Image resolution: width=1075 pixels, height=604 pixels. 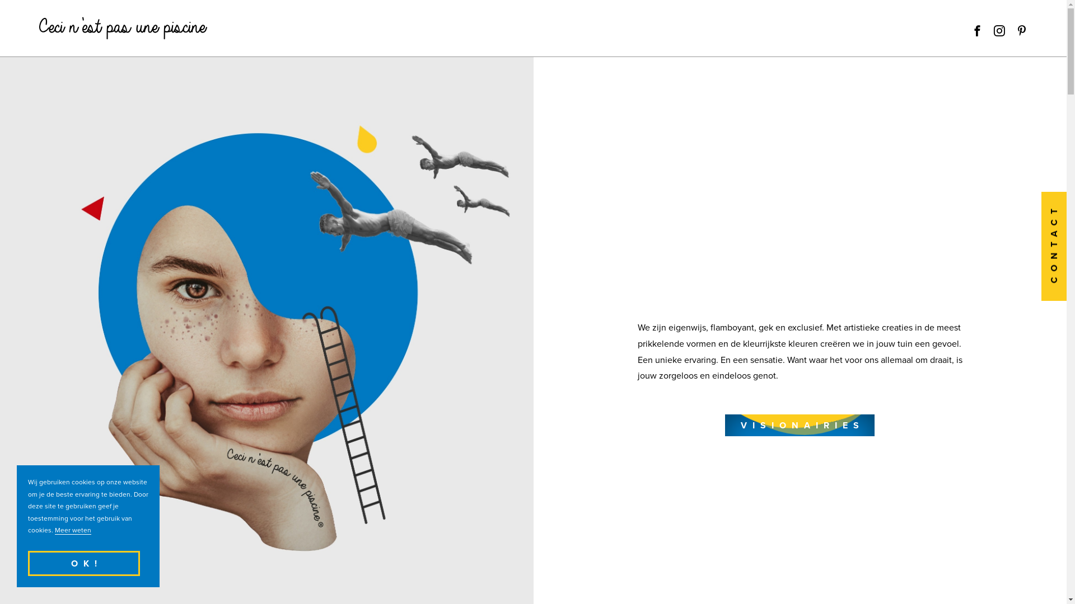 I want to click on Facebook, so click(x=977, y=31).